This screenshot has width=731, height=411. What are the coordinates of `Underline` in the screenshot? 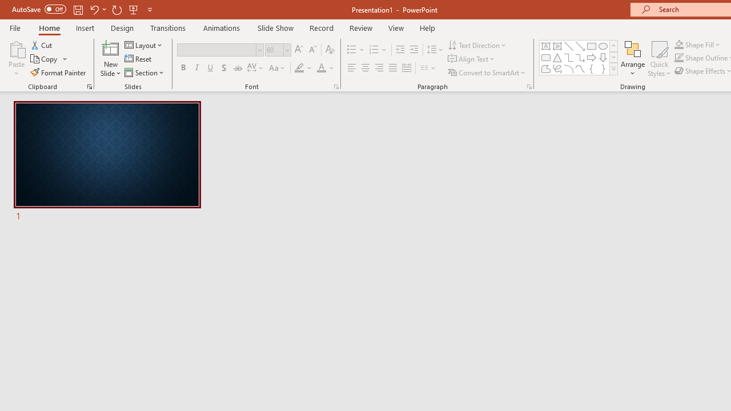 It's located at (211, 68).